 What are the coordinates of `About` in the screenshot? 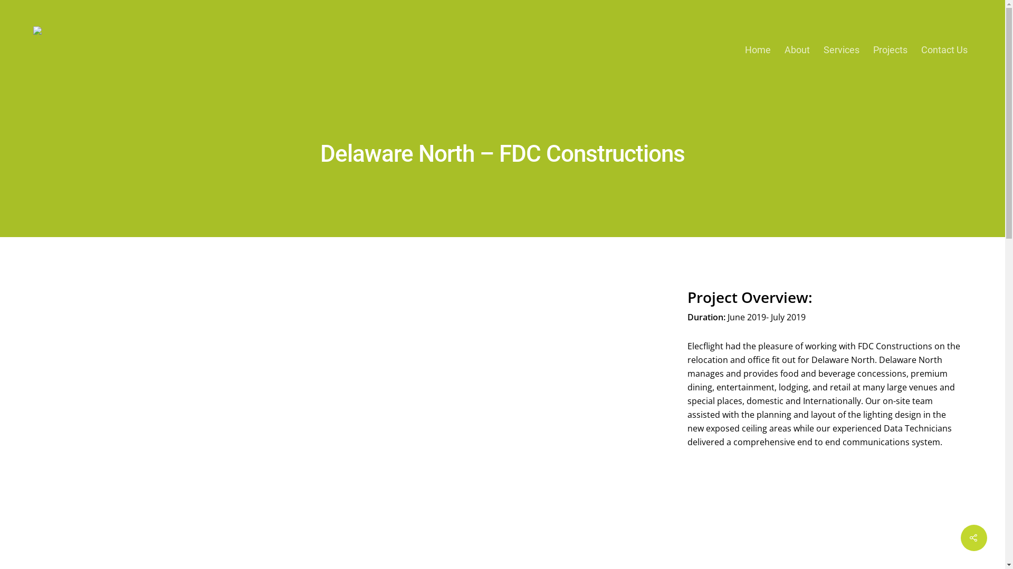 It's located at (797, 50).